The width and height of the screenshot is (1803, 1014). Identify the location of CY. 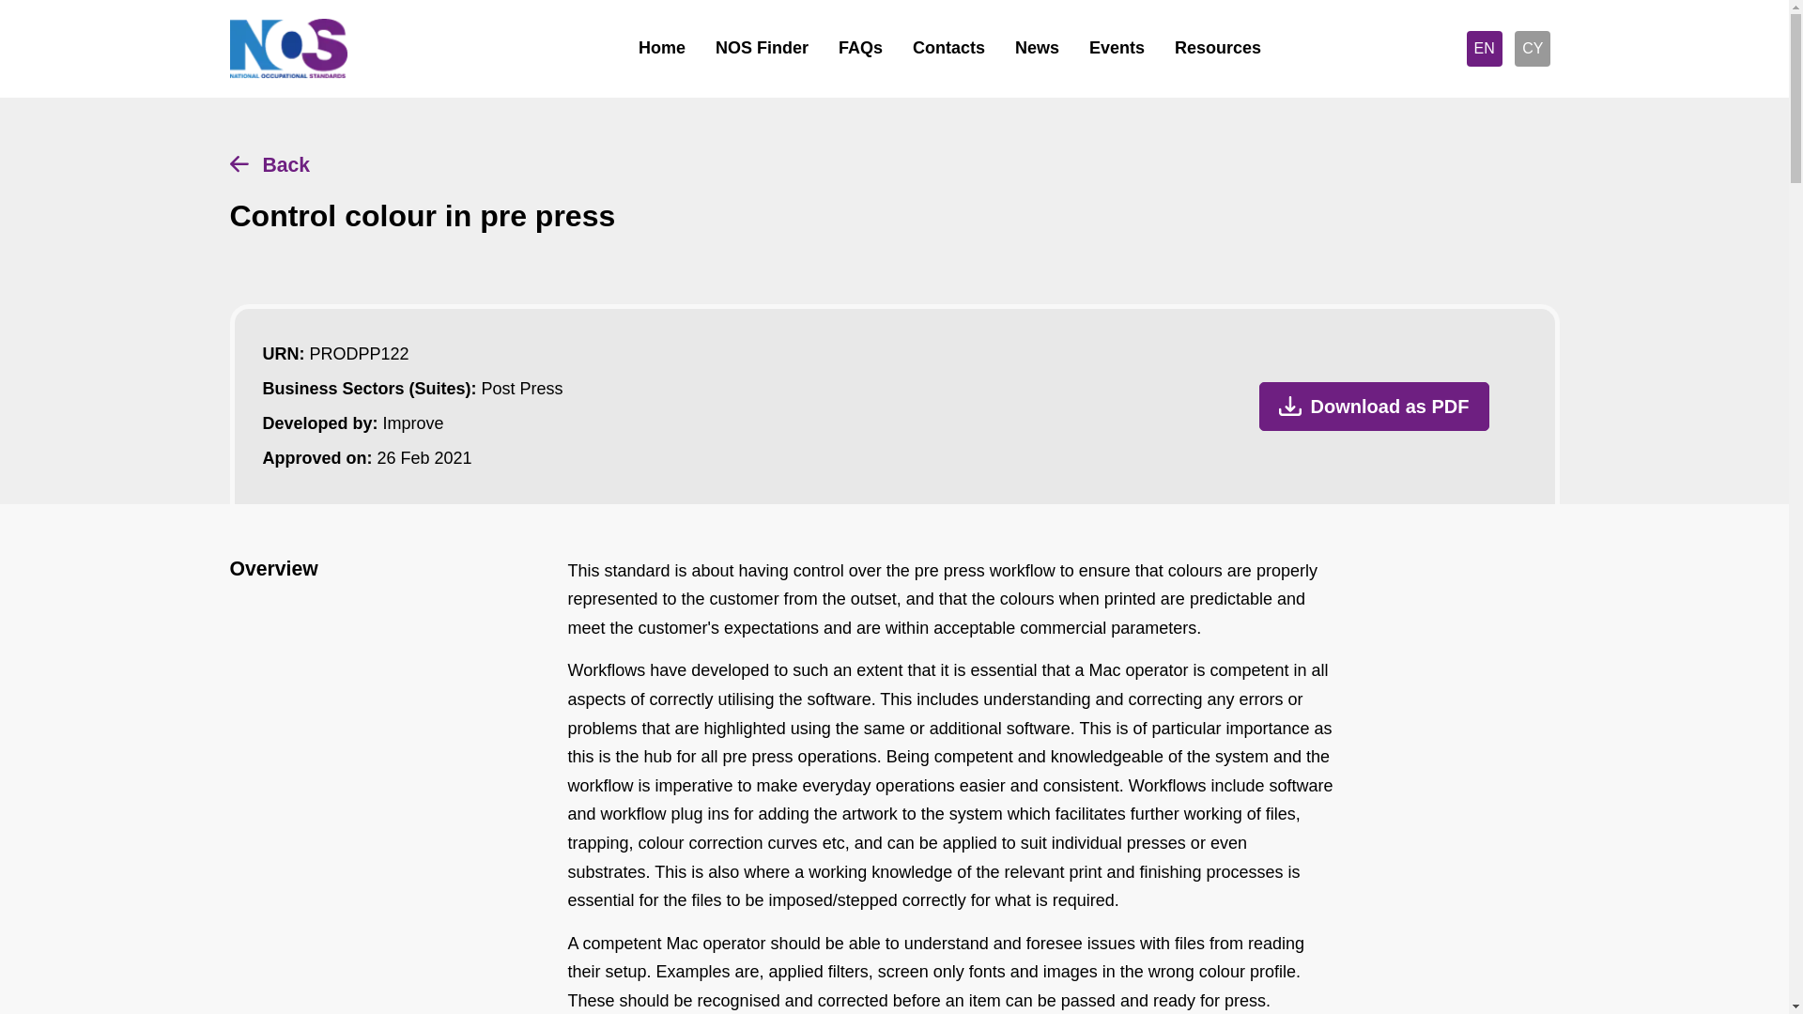
(1533, 49).